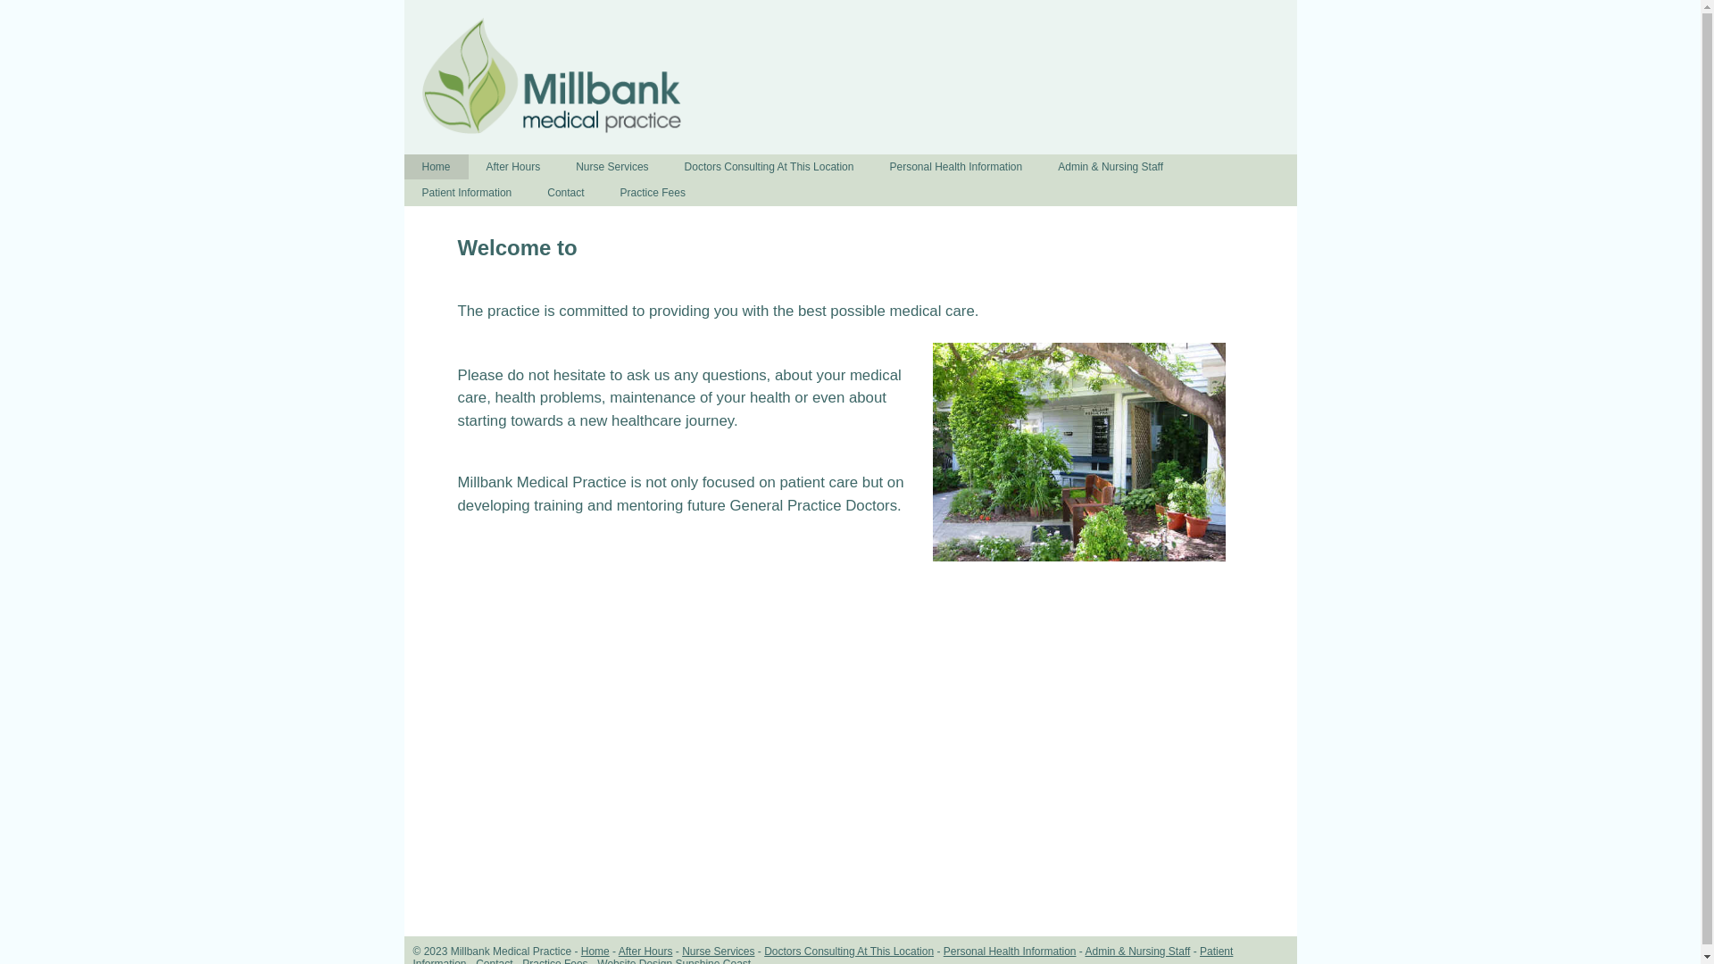  What do you see at coordinates (849, 952) in the screenshot?
I see `Doctors Consulting At This Location` at bounding box center [849, 952].